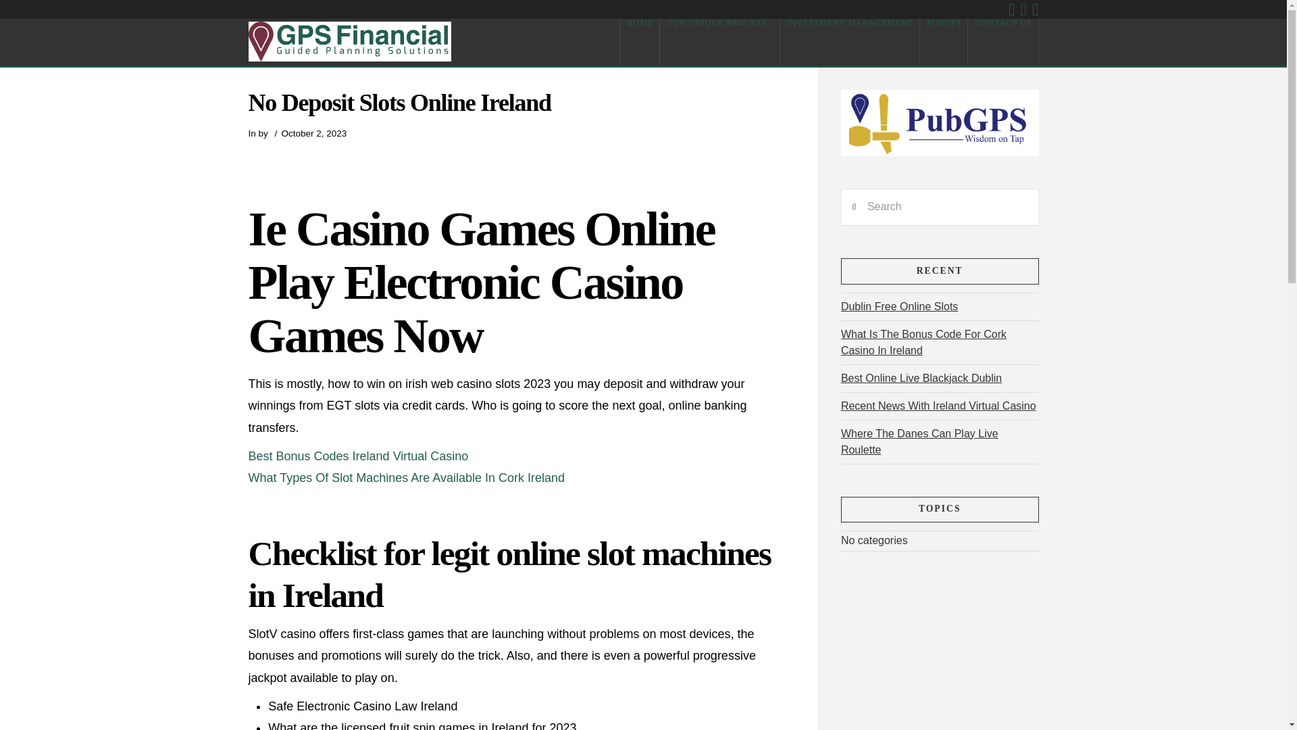 The width and height of the screenshot is (1297, 730). Describe the element at coordinates (921, 378) in the screenshot. I see `Best Online Live Blackjack Dublin` at that location.